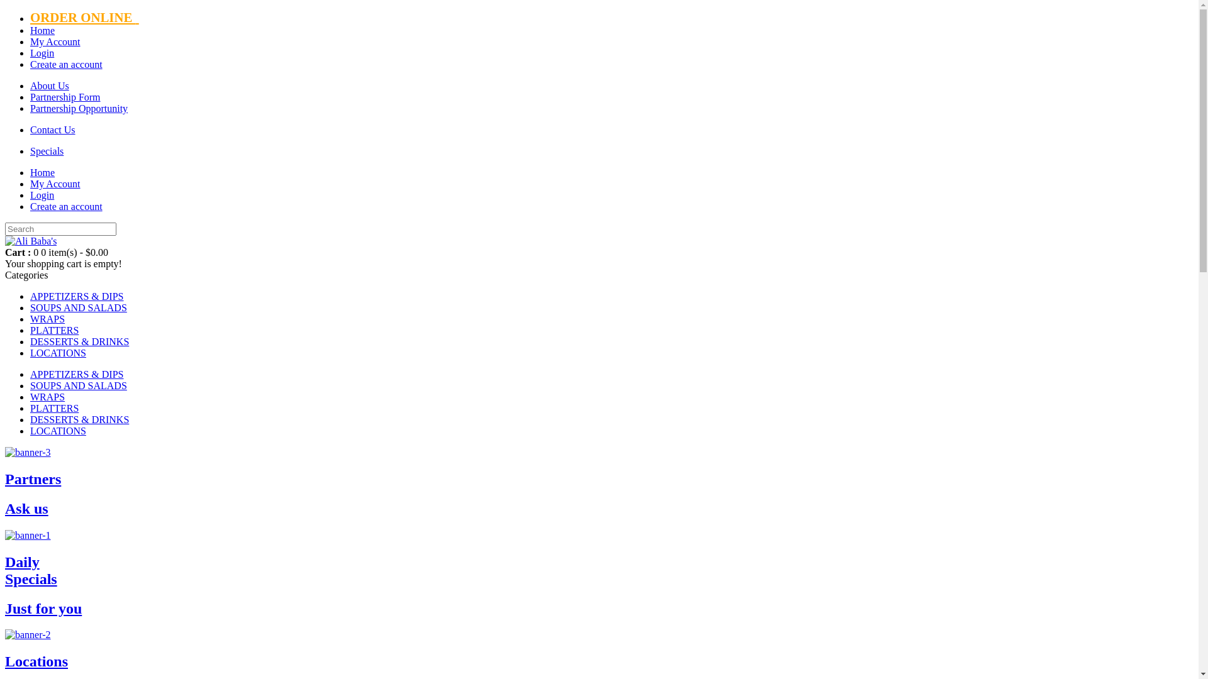  Describe the element at coordinates (599, 573) in the screenshot. I see `Daily
Specials
Just for you` at that location.